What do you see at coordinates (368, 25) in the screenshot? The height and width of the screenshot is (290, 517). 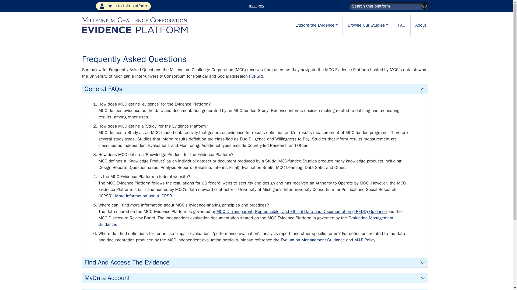 I see `Browse Our Studies` at bounding box center [368, 25].